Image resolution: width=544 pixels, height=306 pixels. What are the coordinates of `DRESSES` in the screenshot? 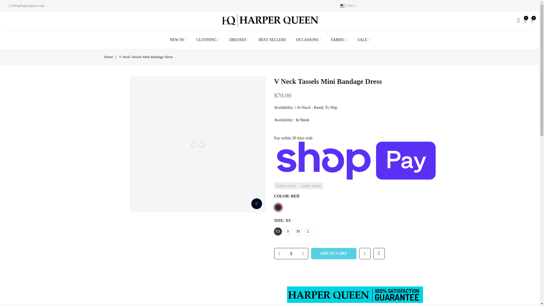 It's located at (239, 40).